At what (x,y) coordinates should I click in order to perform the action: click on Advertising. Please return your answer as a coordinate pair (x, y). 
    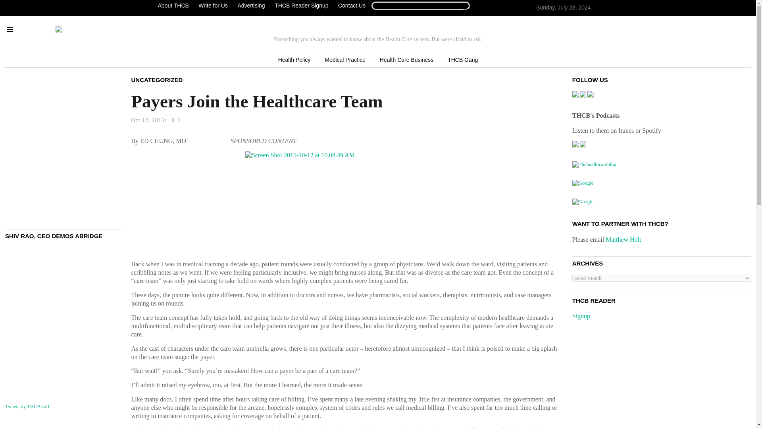
    Looking at the image, I should click on (251, 6).